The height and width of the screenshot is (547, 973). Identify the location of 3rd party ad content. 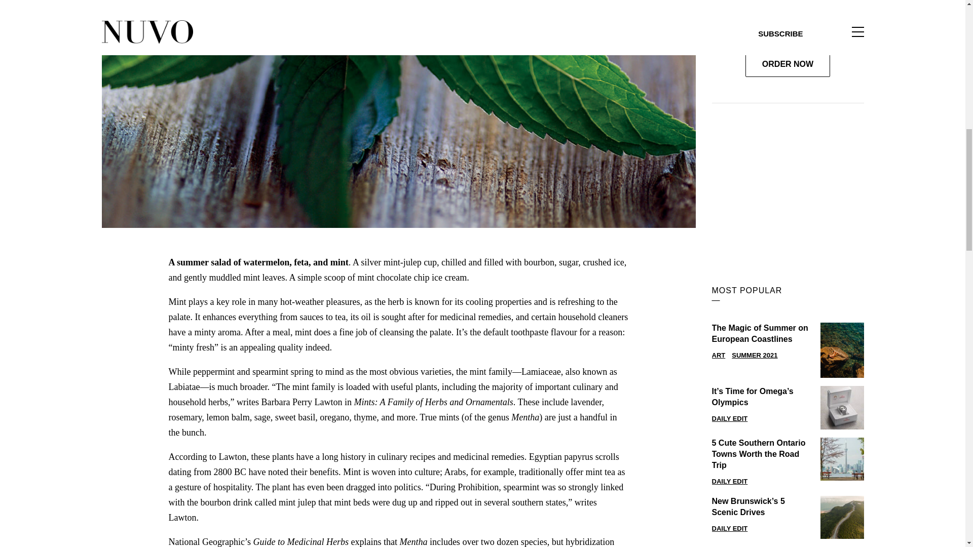
(788, 183).